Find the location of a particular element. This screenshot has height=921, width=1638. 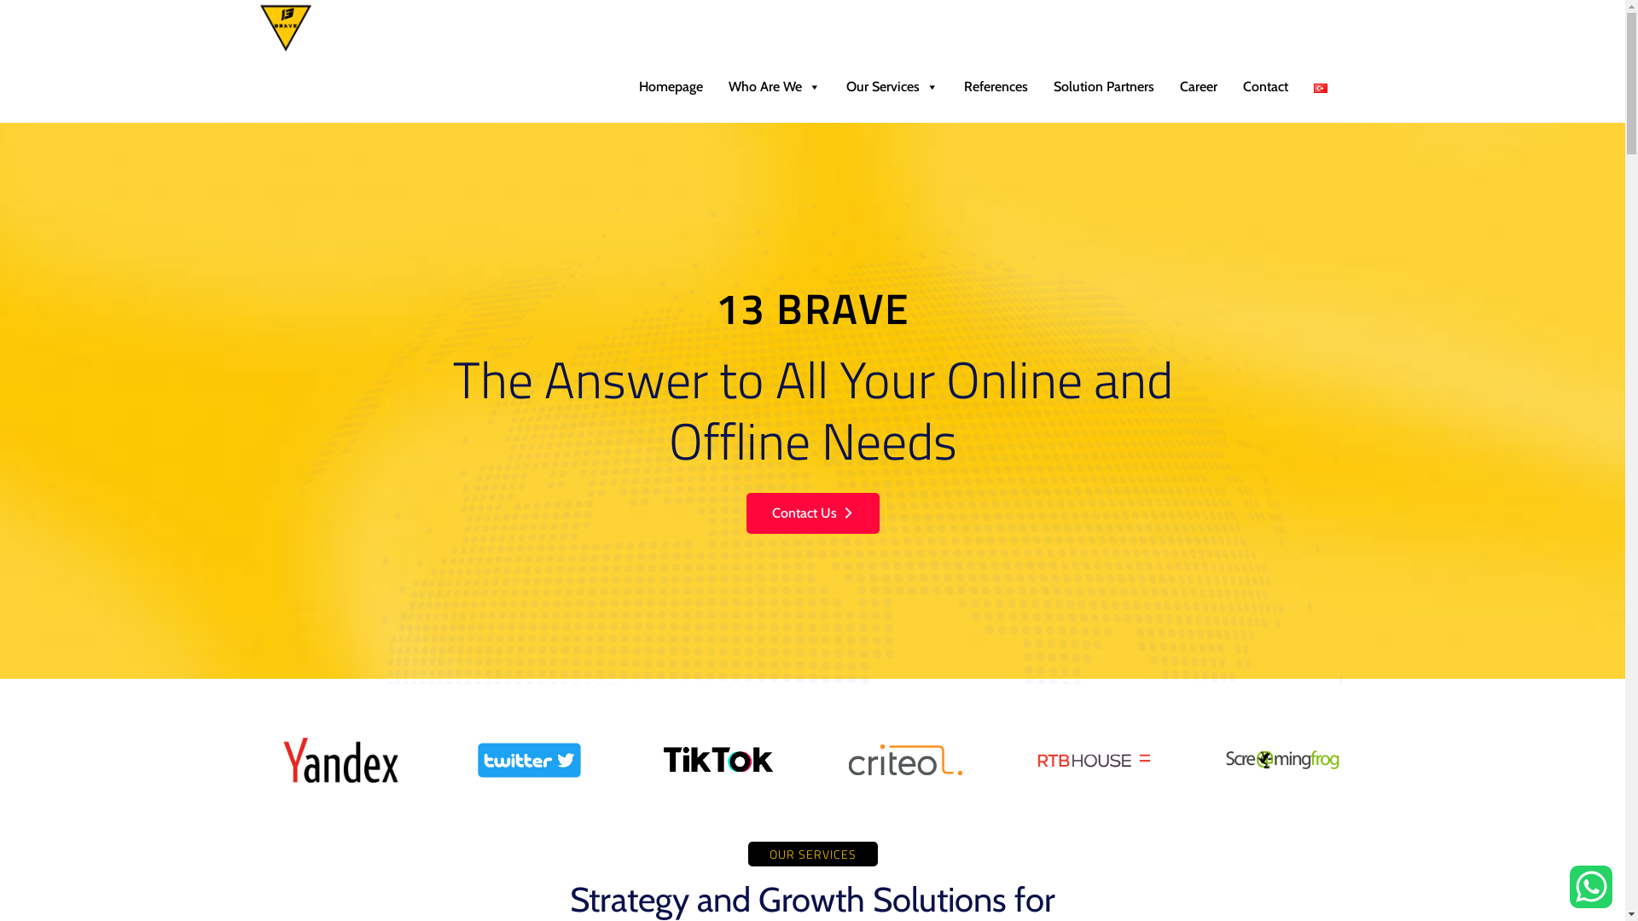

References is located at coordinates (995, 87).